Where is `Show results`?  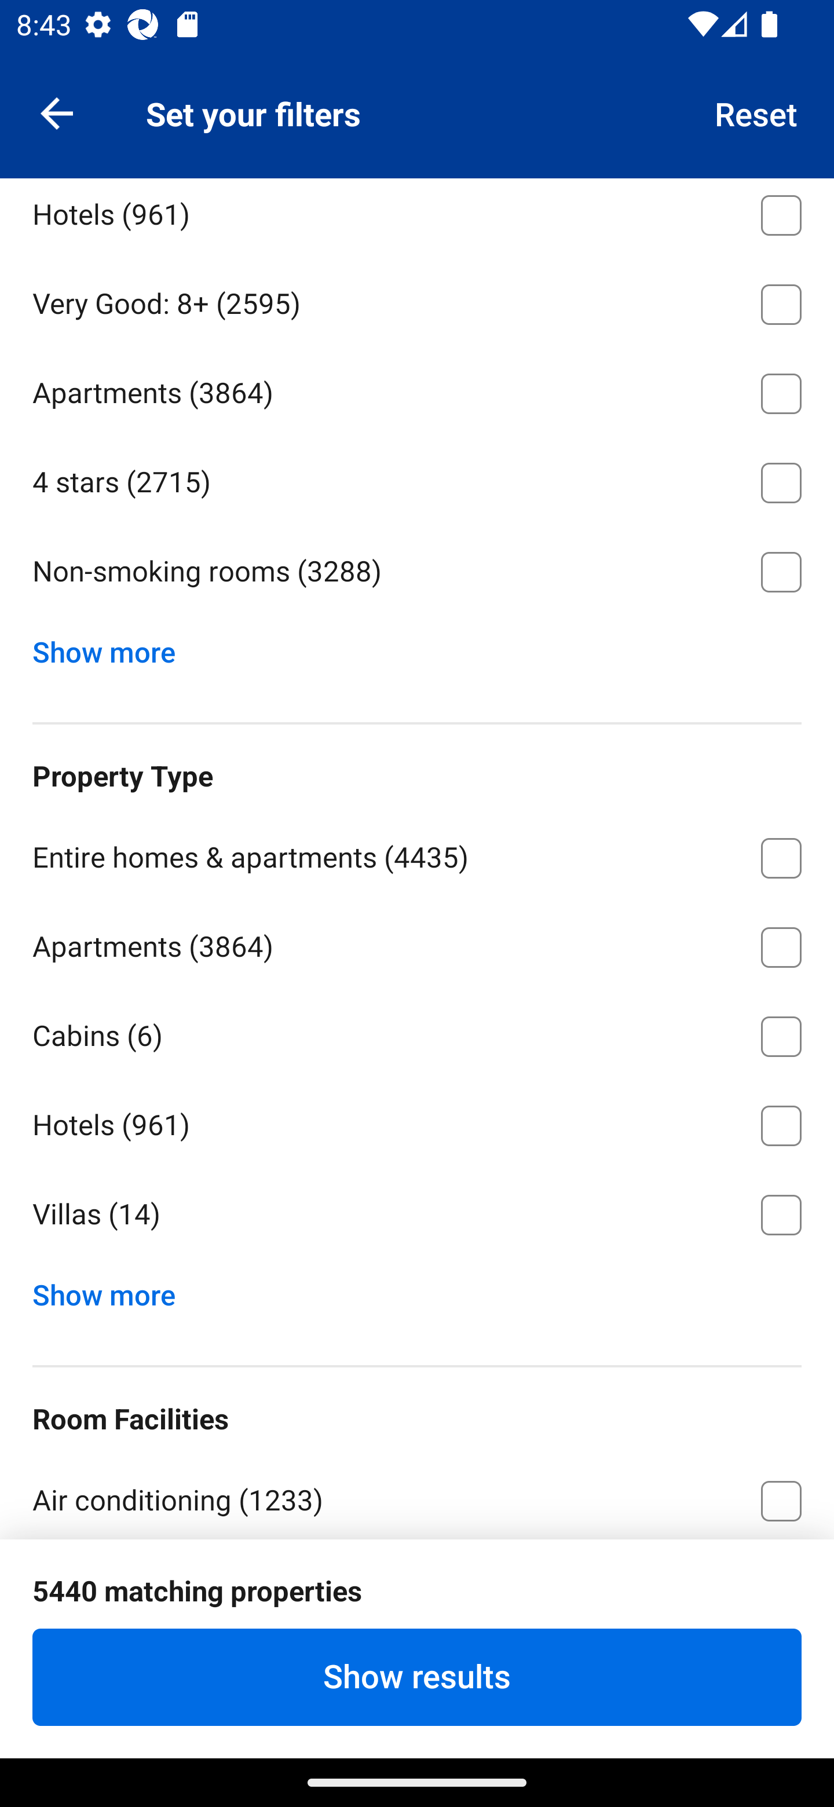
Show results is located at coordinates (417, 1677).